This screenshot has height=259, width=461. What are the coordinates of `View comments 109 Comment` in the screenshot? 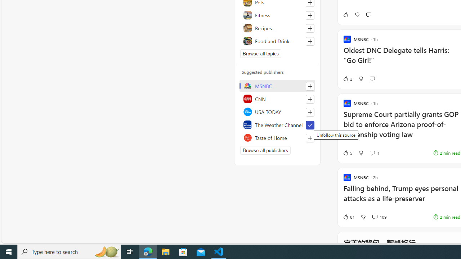 It's located at (379, 217).